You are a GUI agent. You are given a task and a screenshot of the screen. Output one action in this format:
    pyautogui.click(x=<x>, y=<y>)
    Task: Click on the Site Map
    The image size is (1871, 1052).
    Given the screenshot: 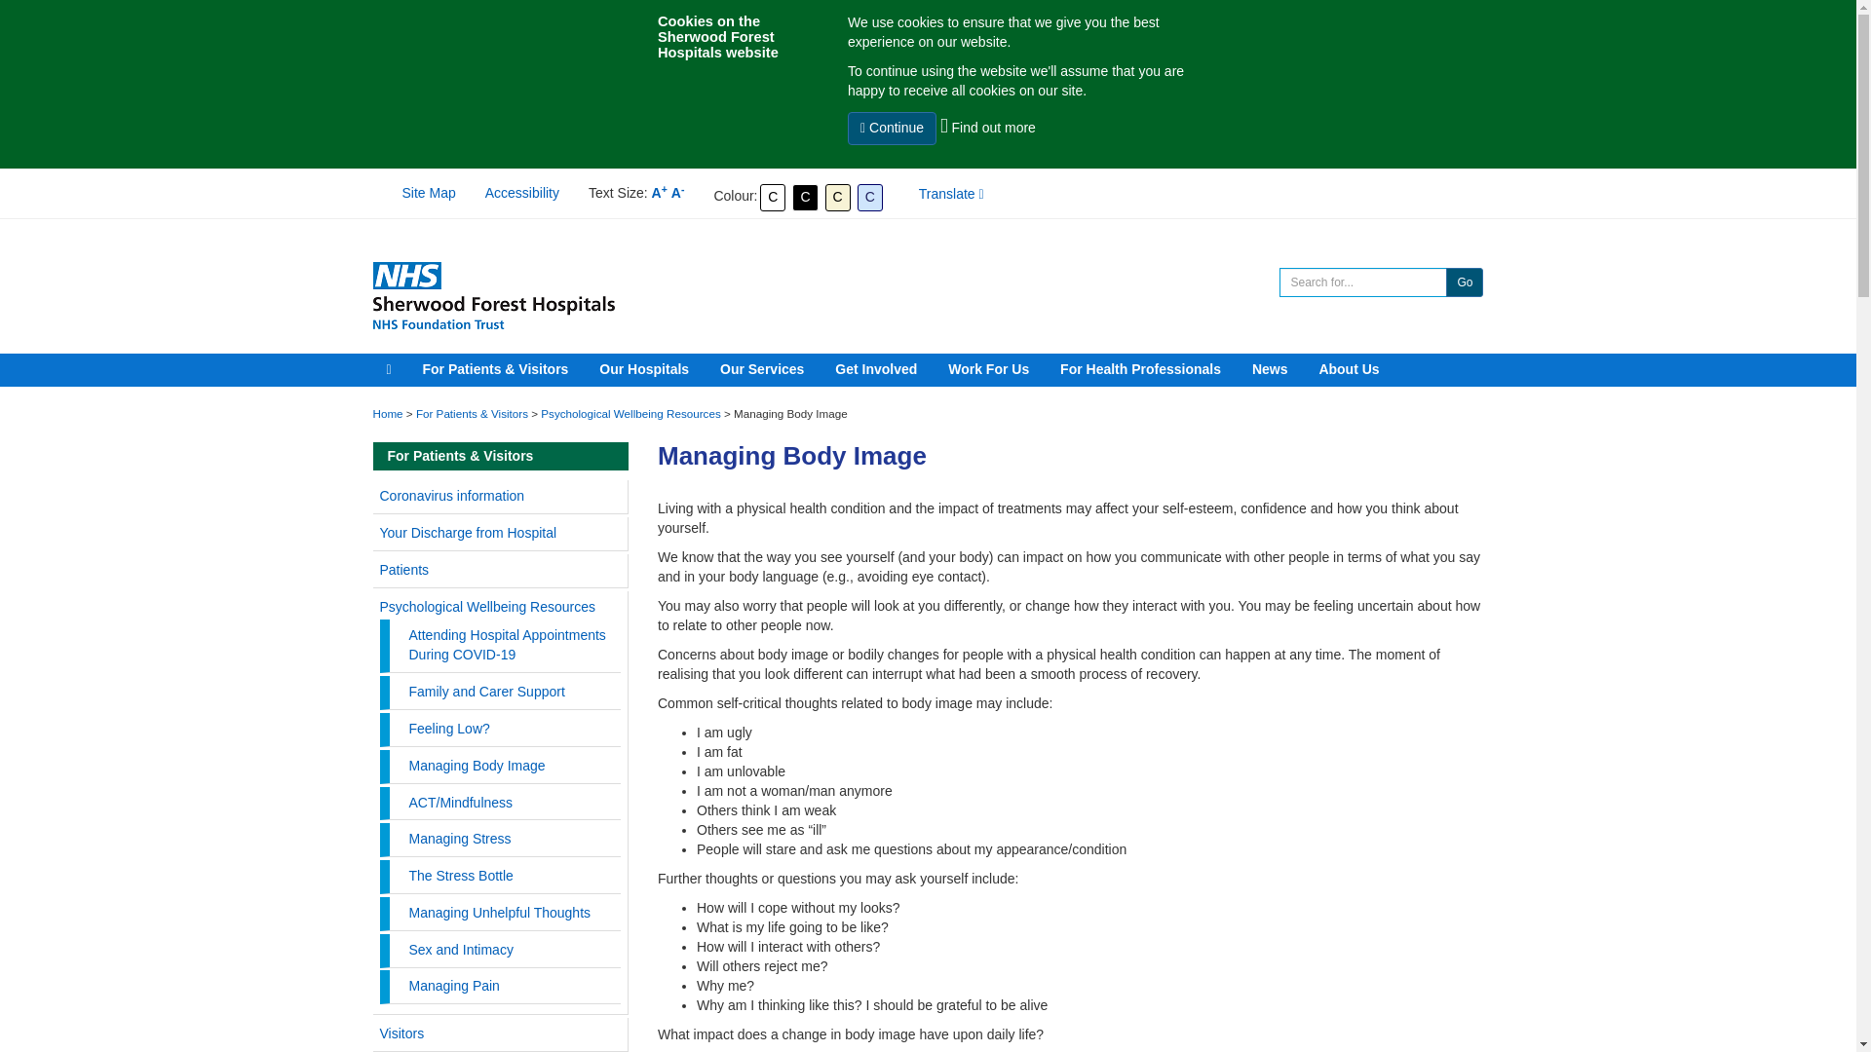 What is the action you would take?
    pyautogui.click(x=428, y=193)
    